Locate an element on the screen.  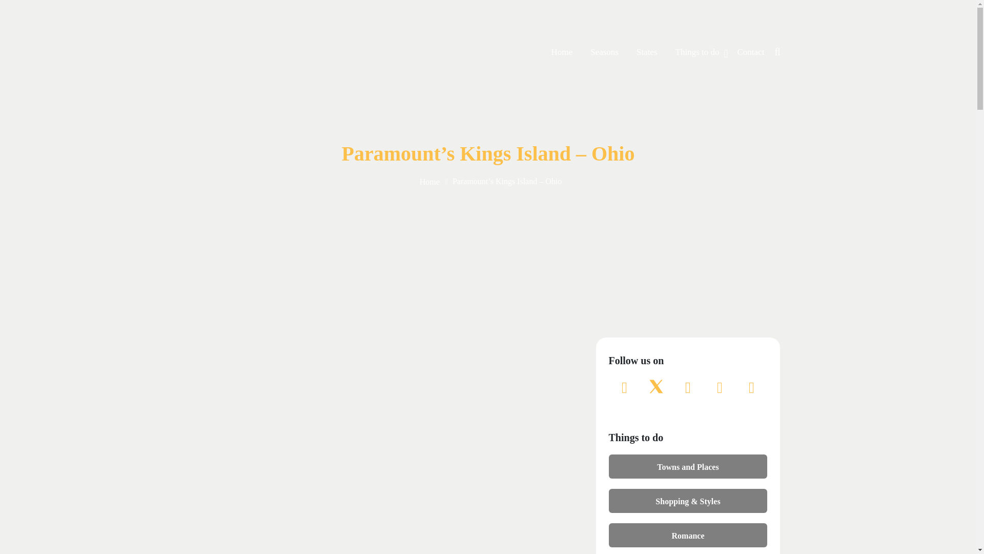
Contact is located at coordinates (750, 52).